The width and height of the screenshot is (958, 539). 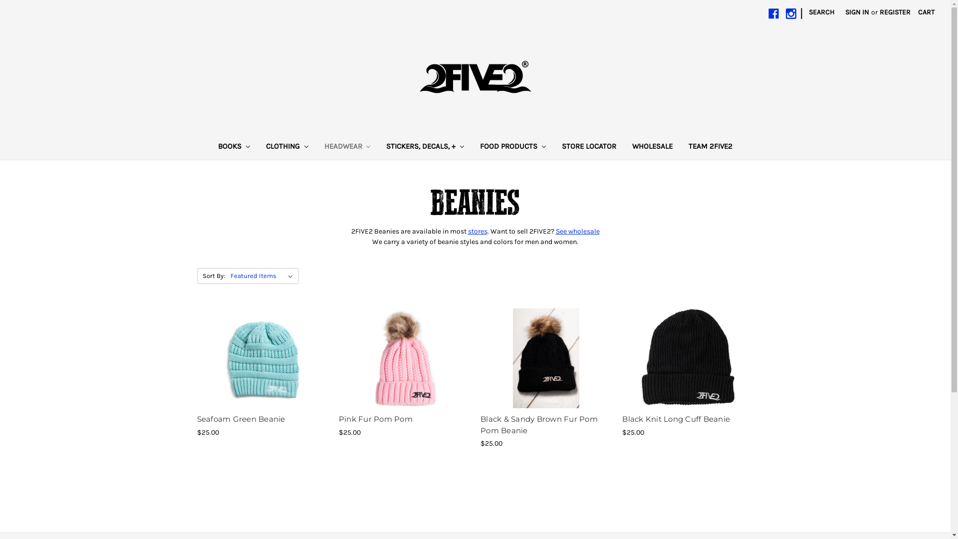 What do you see at coordinates (578, 232) in the screenshot?
I see `See wholesale` at bounding box center [578, 232].